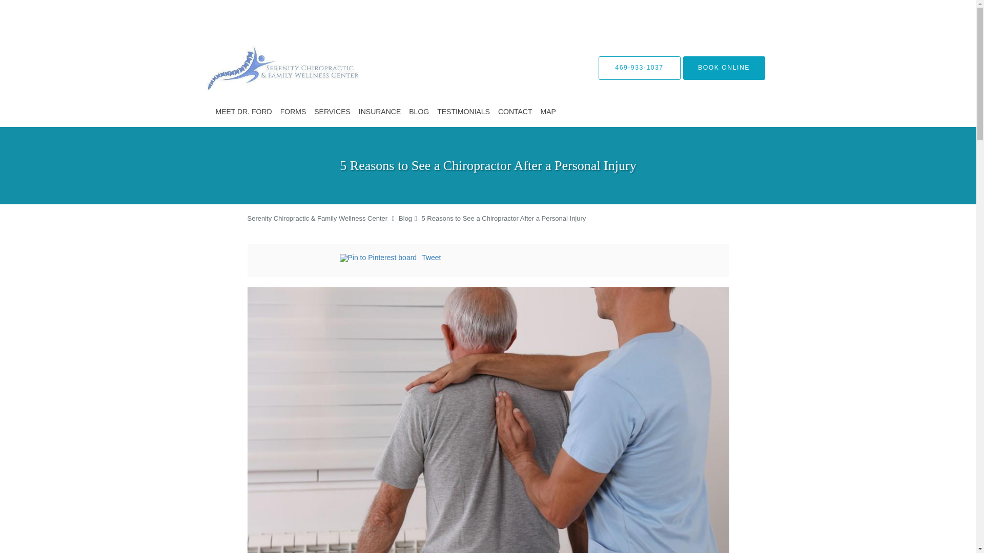  What do you see at coordinates (243, 112) in the screenshot?
I see `MEET DR. FORD` at bounding box center [243, 112].